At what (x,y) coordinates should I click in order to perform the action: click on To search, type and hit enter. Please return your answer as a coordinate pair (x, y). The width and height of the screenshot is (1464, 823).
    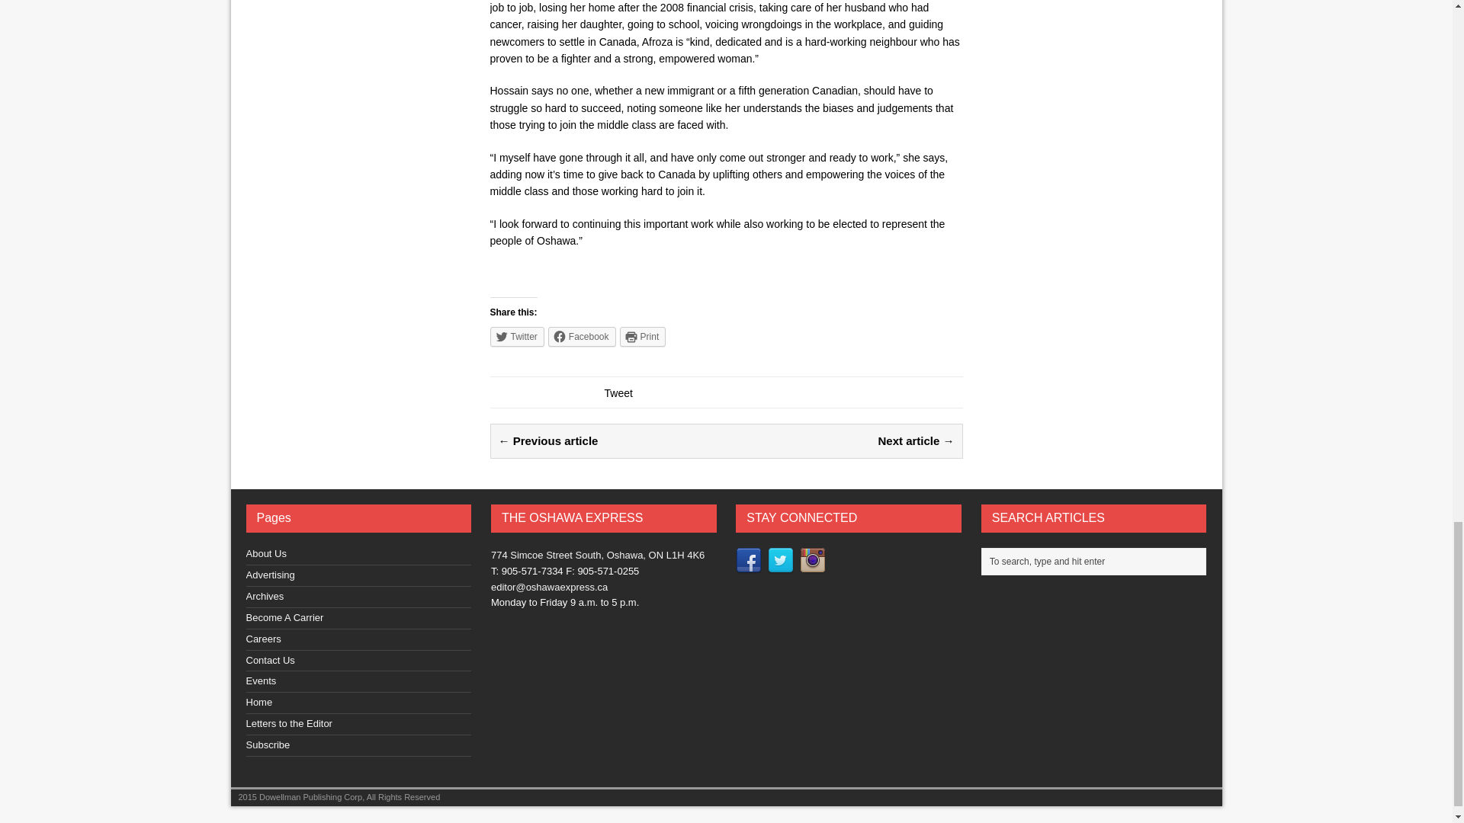
    Looking at the image, I should click on (1098, 561).